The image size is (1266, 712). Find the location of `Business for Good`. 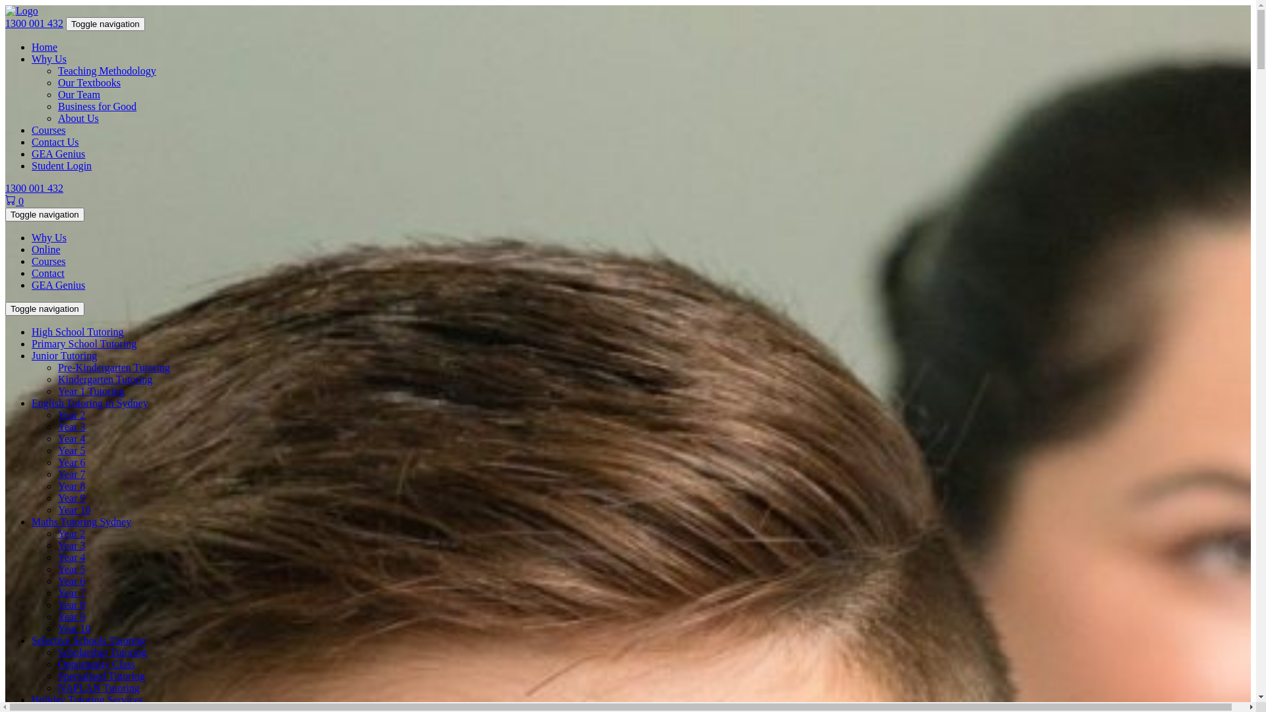

Business for Good is located at coordinates (98, 107).